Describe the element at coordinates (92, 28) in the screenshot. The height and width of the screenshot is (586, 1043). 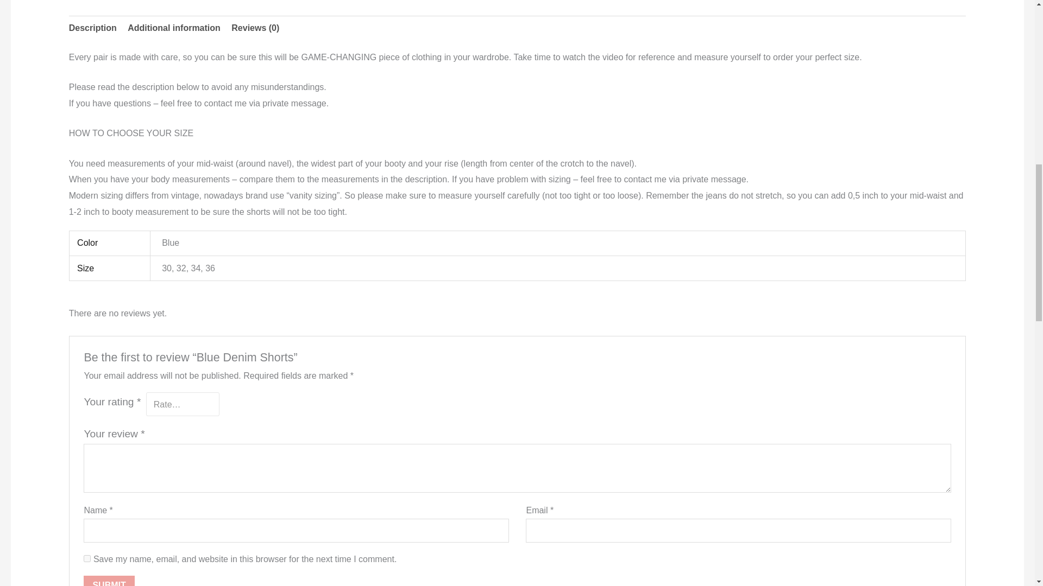
I see `Description` at that location.